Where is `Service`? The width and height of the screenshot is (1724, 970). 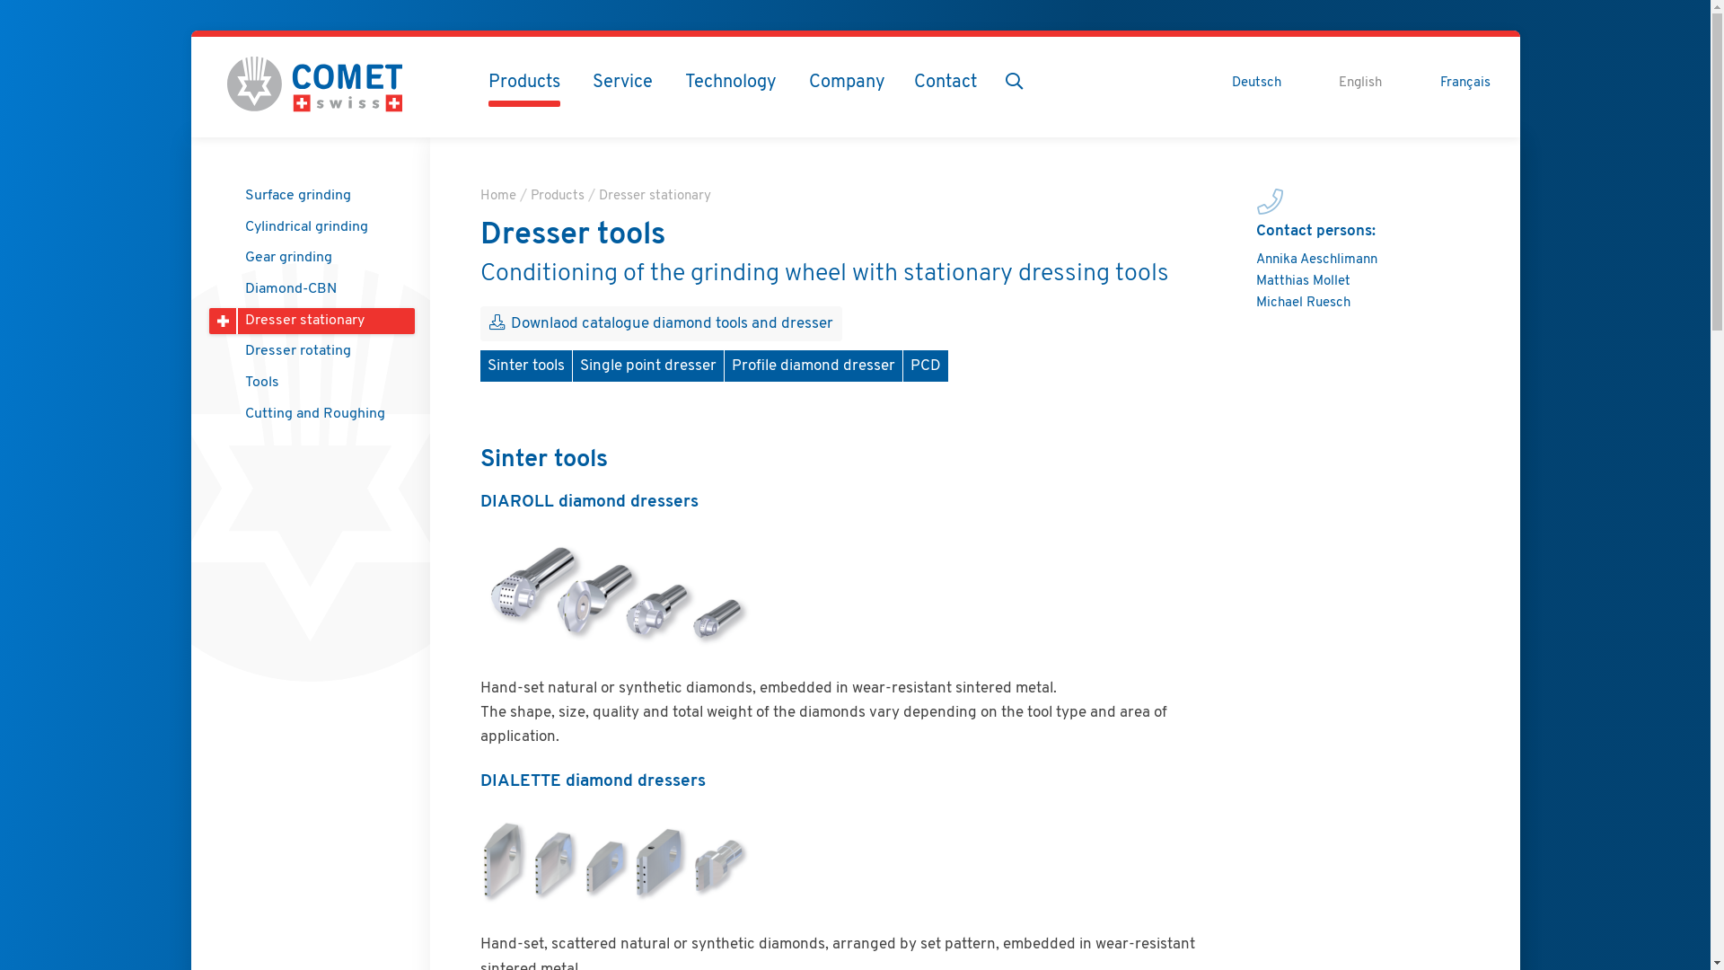
Service is located at coordinates (623, 83).